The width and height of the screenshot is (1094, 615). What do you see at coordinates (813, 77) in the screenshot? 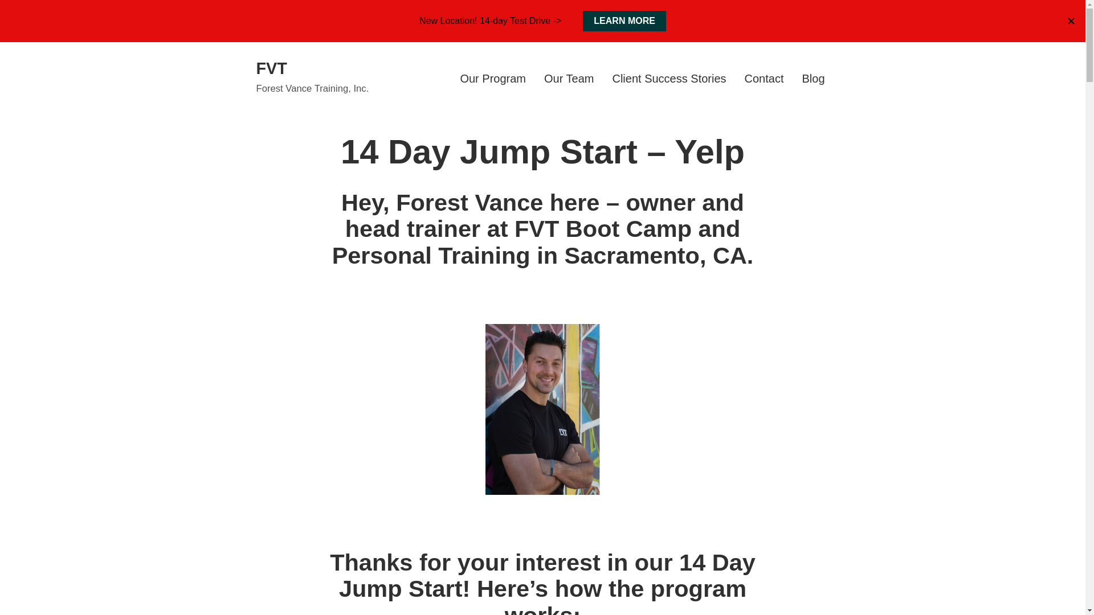
I see `Blog` at bounding box center [813, 77].